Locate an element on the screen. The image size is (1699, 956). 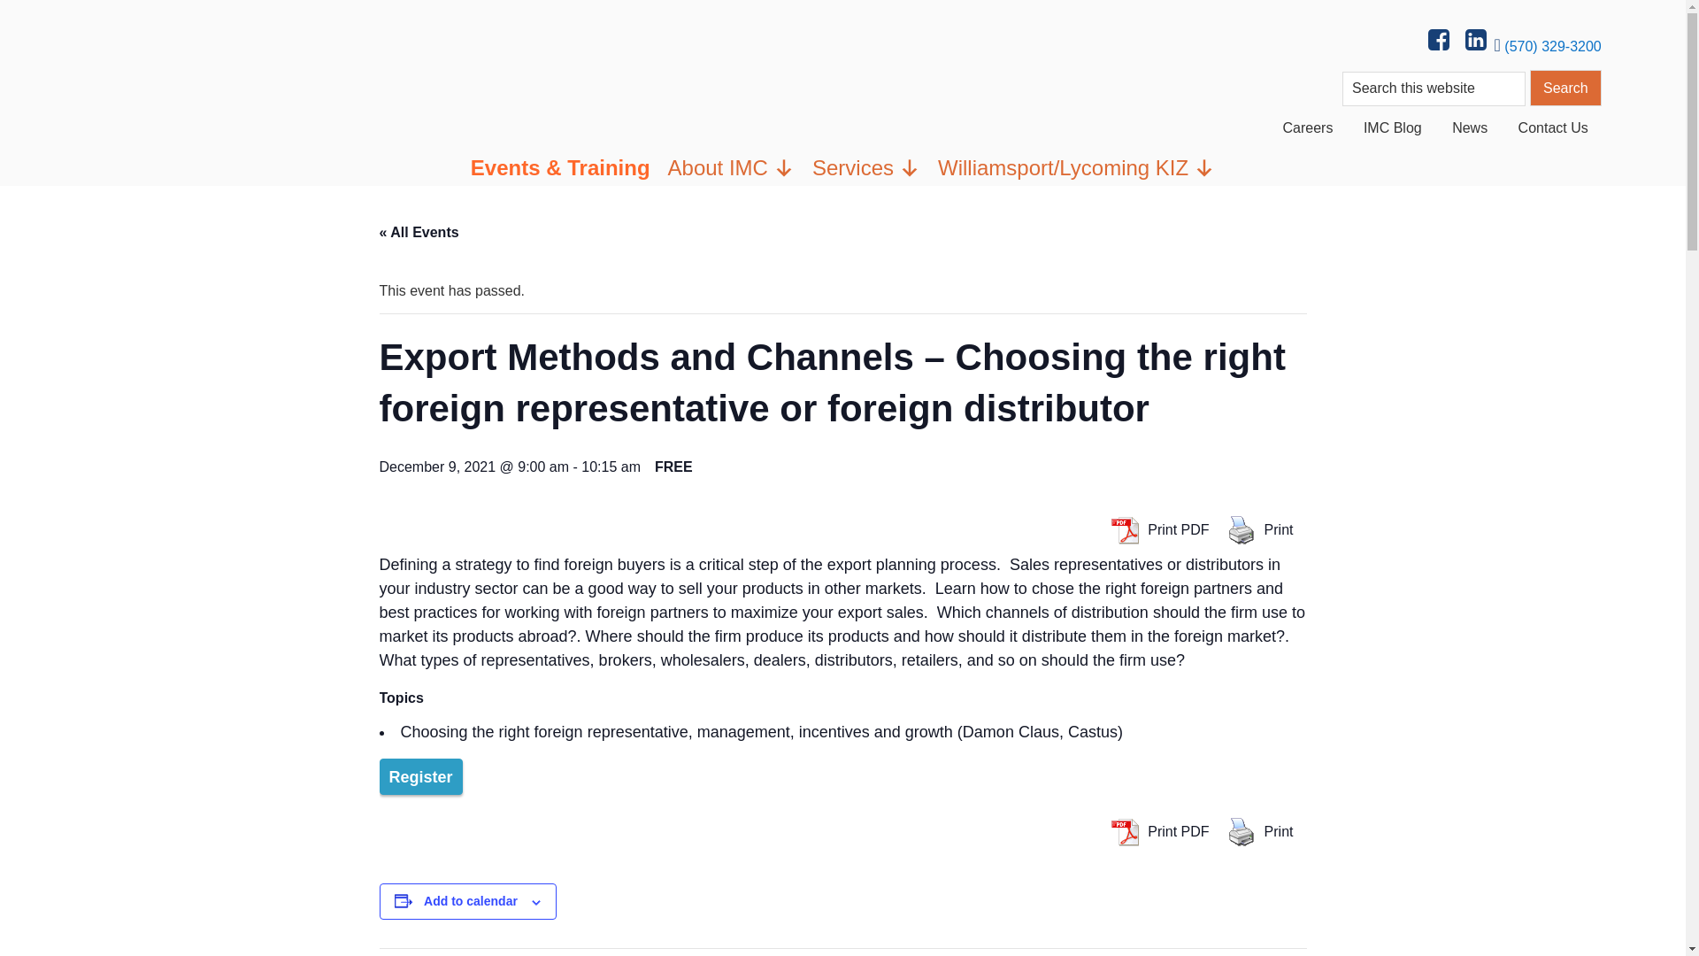
Print Content is located at coordinates (1242, 529).